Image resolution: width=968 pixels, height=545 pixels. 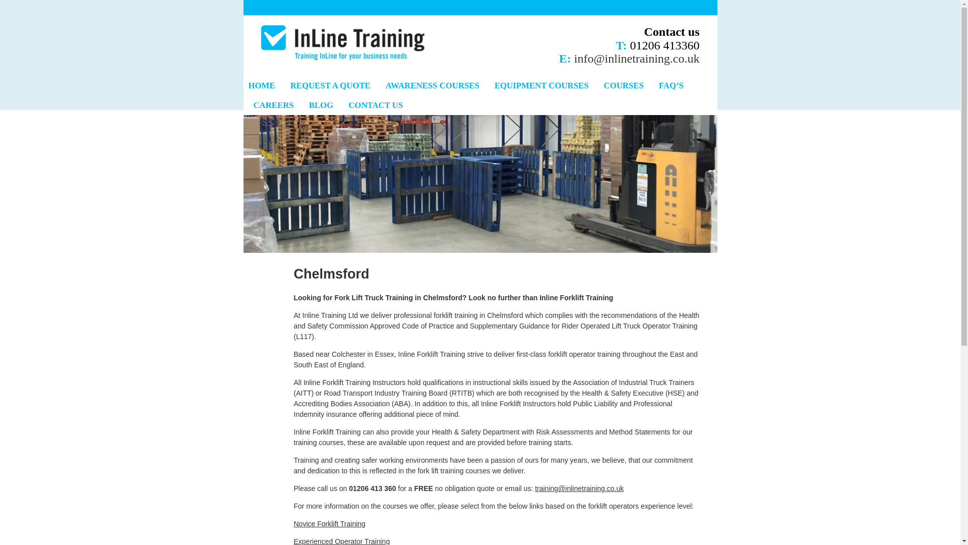 I want to click on Back To The Start, so click(x=261, y=86).